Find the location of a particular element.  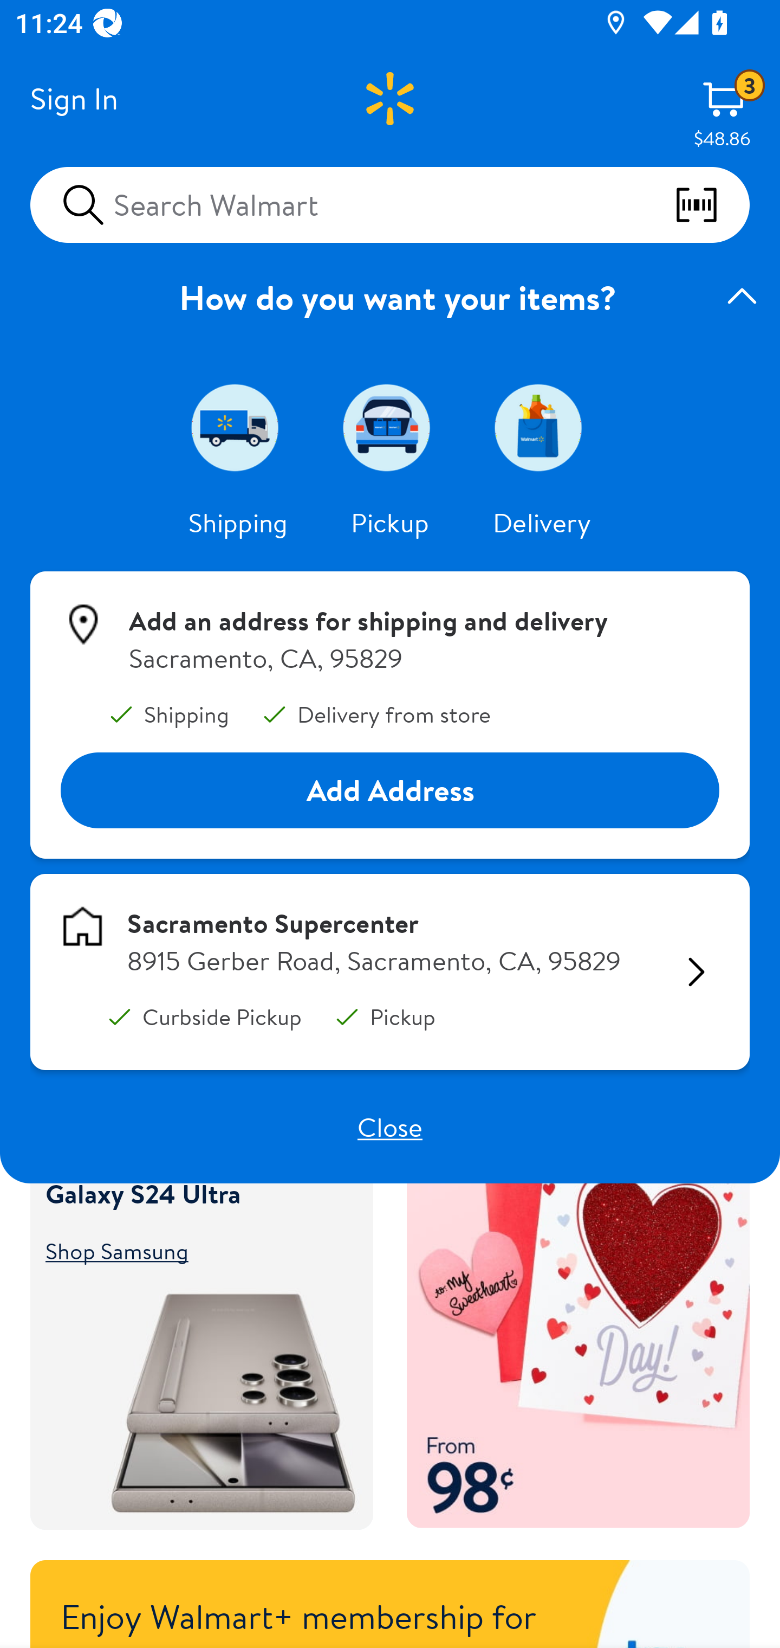

Delivery 3 of 3 is located at coordinates (542, 427).